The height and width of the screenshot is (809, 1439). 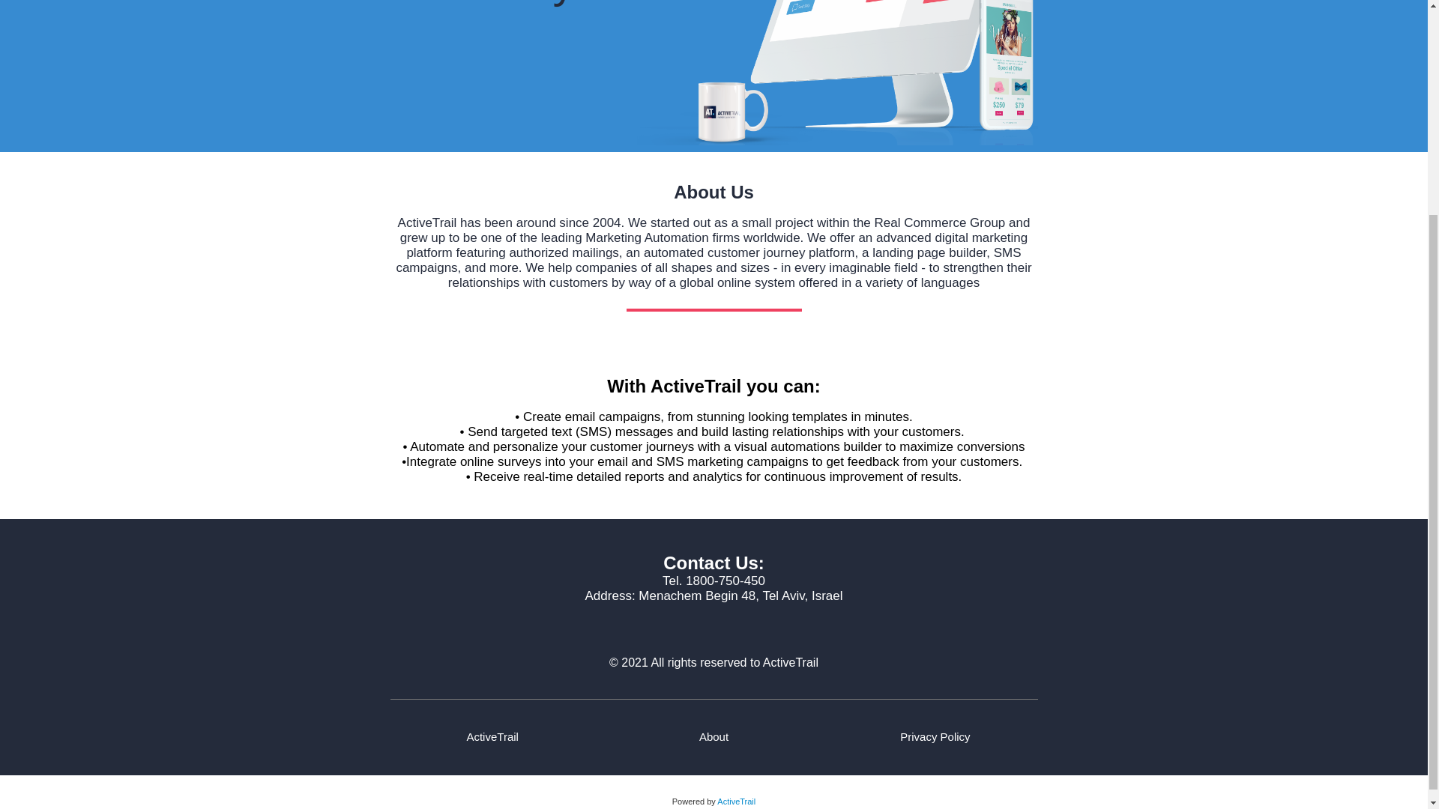 I want to click on Privacy Policy, so click(x=935, y=737).